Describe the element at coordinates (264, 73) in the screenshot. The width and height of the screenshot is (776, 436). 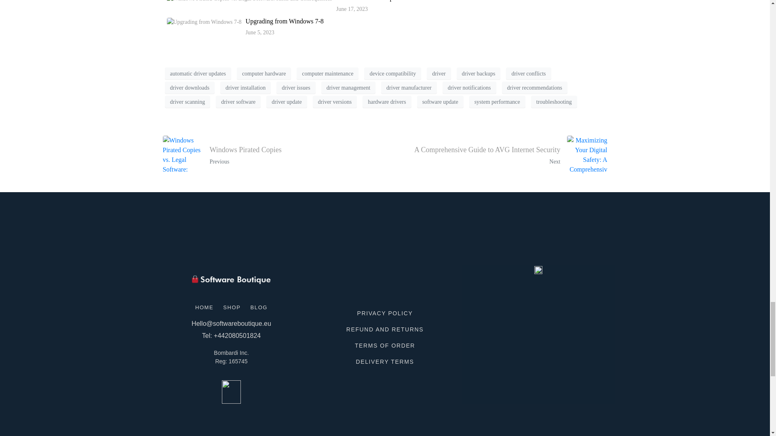
I see `computer hardware` at that location.